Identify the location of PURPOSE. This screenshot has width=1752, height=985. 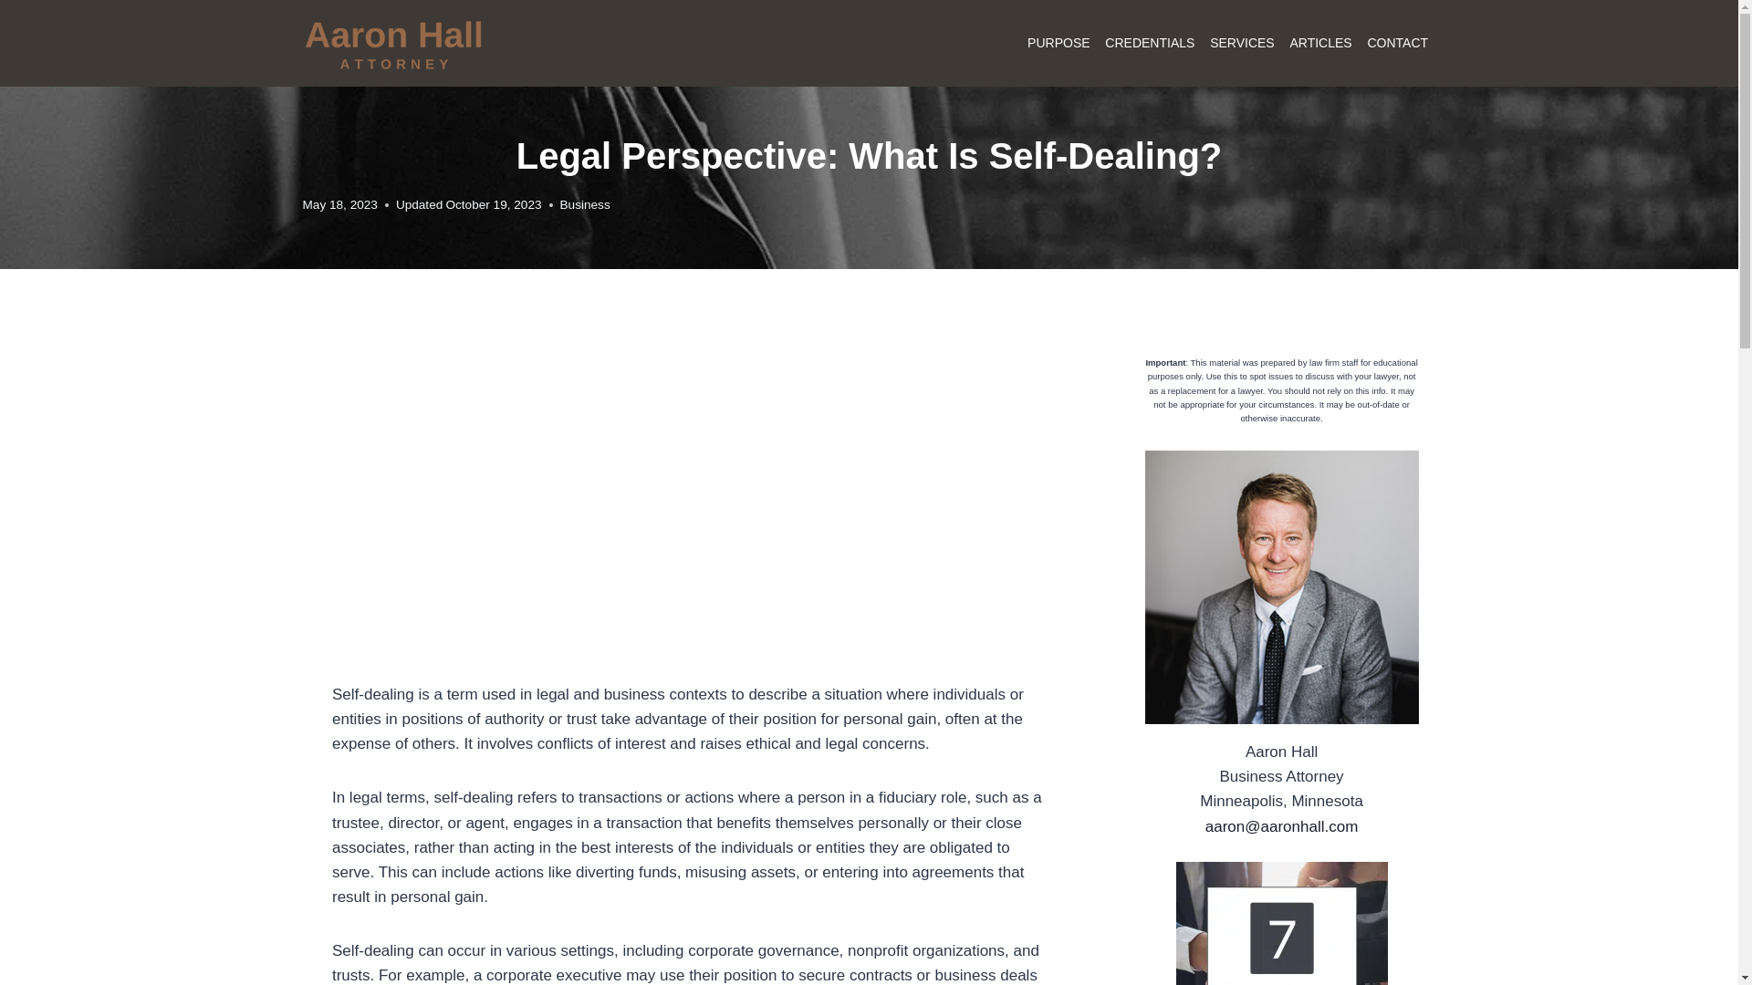
(1058, 43).